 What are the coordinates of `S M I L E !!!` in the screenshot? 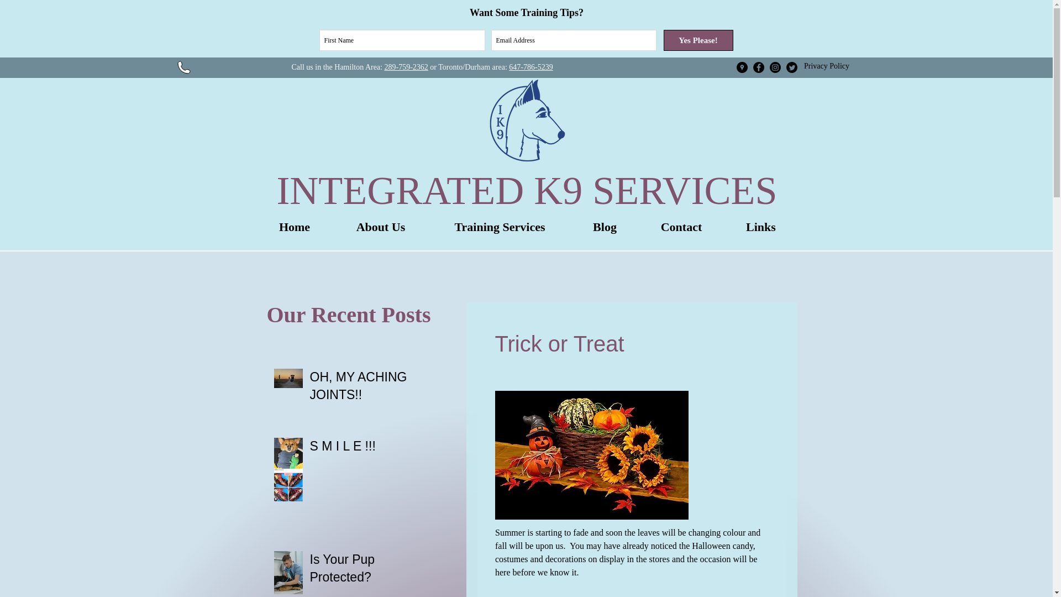 It's located at (367, 448).